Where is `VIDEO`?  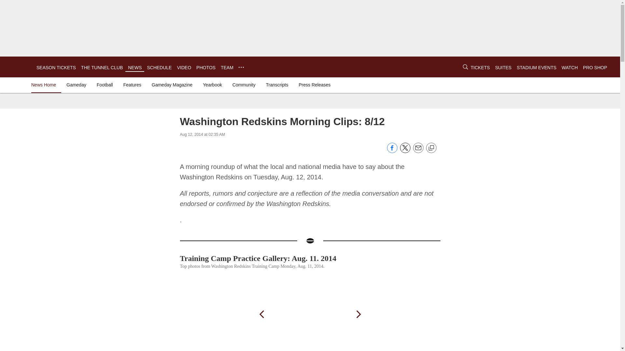 VIDEO is located at coordinates (184, 68).